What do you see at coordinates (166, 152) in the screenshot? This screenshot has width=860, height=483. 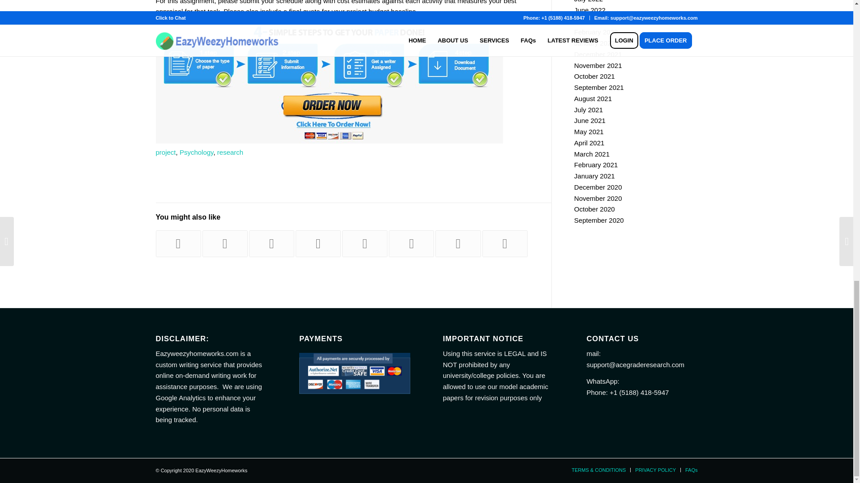 I see `project` at bounding box center [166, 152].